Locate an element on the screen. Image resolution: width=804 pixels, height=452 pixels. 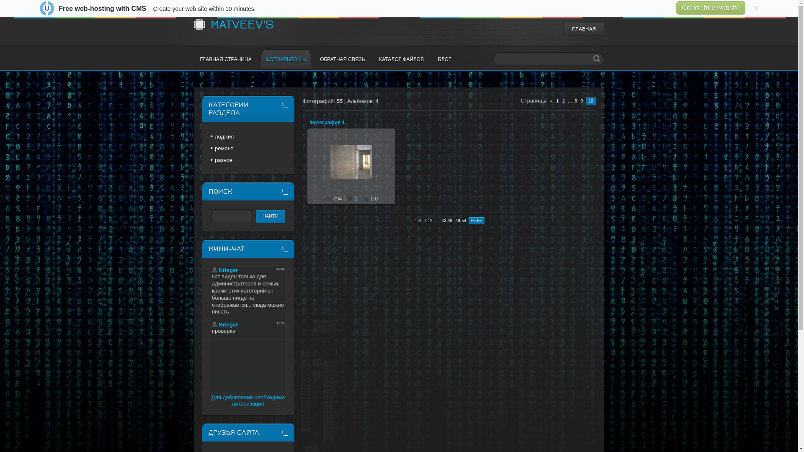
8 is located at coordinates (576, 101).